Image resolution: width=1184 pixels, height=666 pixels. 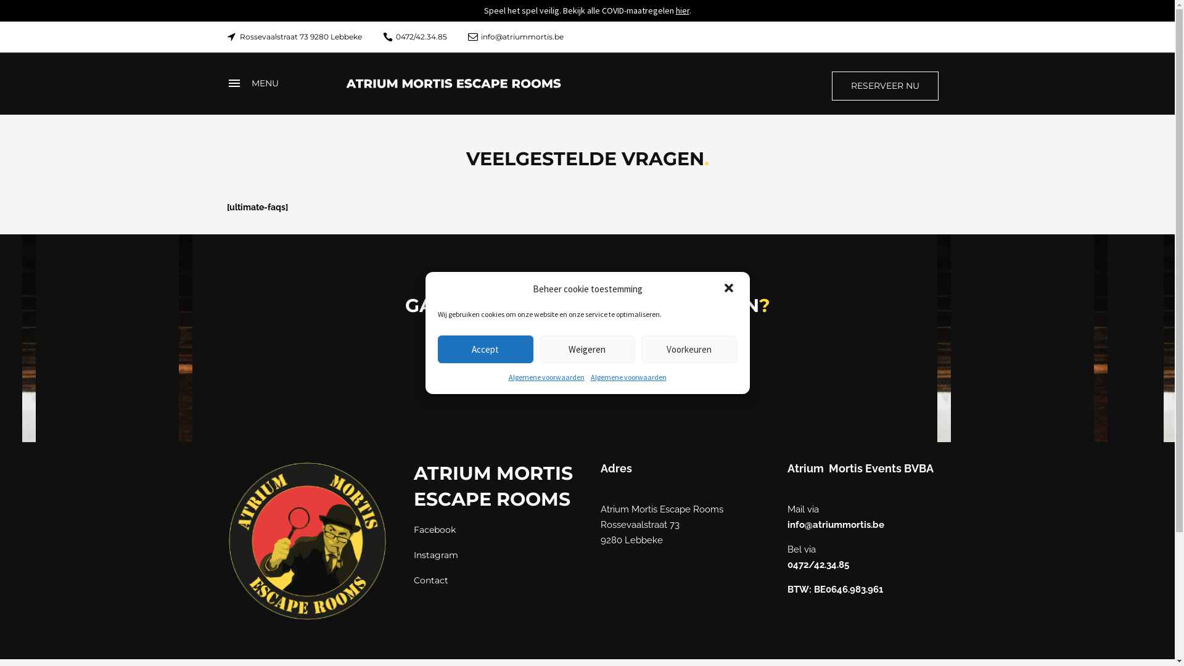 What do you see at coordinates (522, 37) in the screenshot?
I see `info@atriummortis.be` at bounding box center [522, 37].